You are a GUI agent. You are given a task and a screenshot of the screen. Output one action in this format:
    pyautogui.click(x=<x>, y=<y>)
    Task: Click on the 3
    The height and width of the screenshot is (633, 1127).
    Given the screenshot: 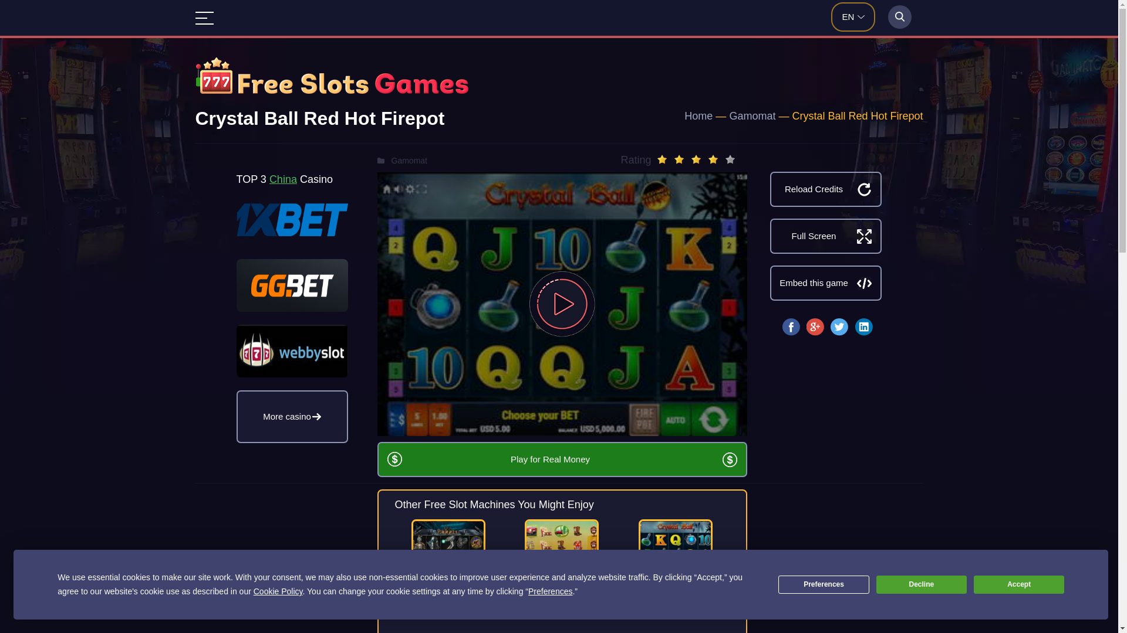 What is the action you would take?
    pyautogui.click(x=696, y=159)
    